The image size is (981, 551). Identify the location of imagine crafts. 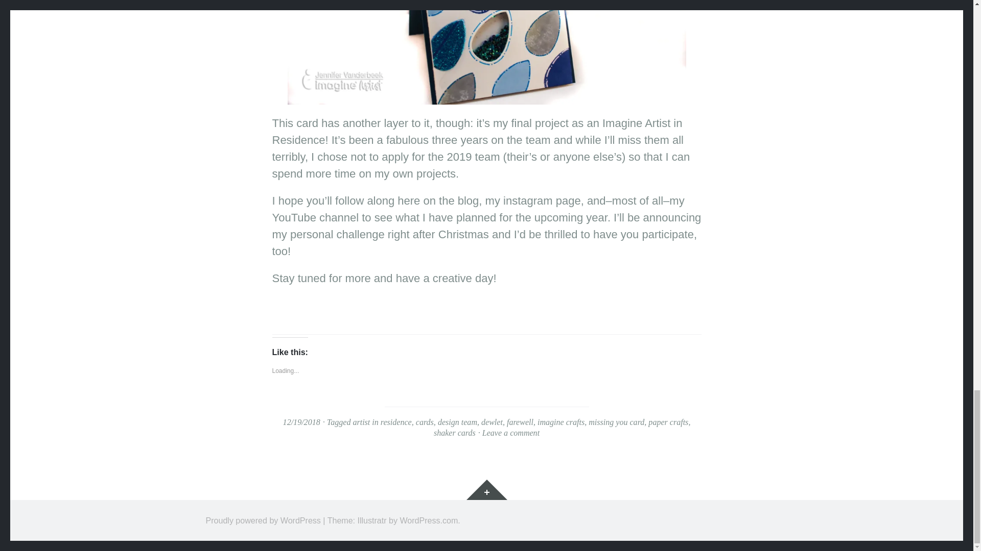
(561, 421).